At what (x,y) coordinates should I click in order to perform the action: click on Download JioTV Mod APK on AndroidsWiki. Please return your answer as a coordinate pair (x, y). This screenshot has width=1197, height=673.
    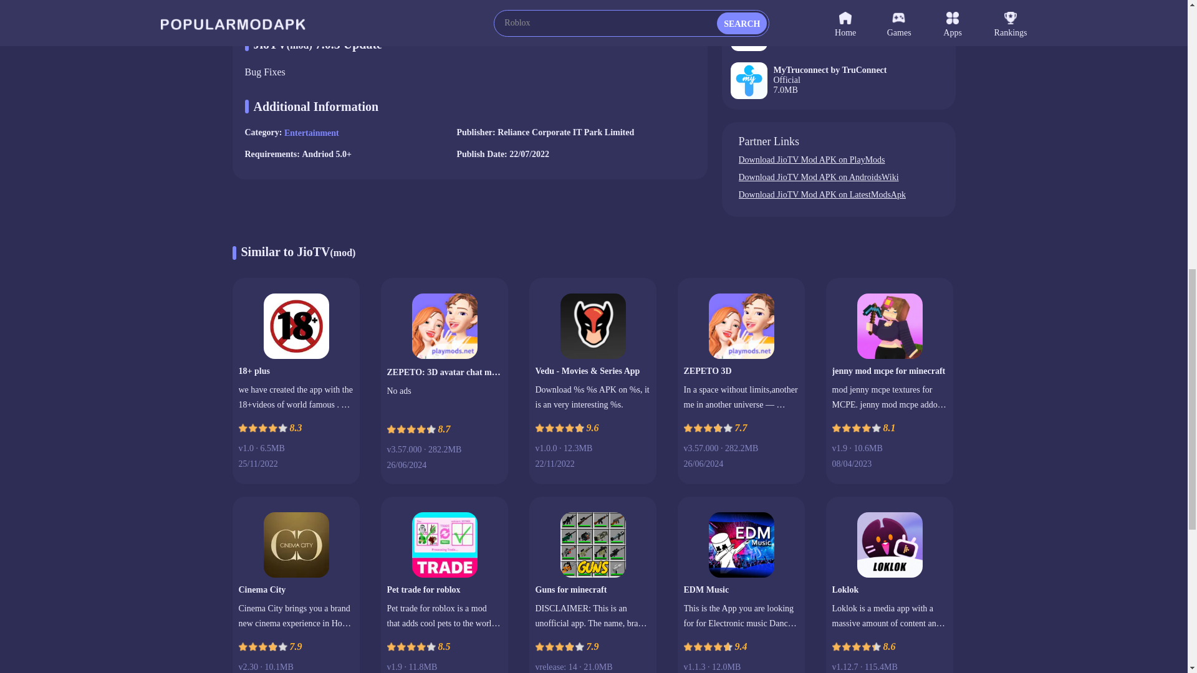
    Looking at the image, I should click on (838, 7).